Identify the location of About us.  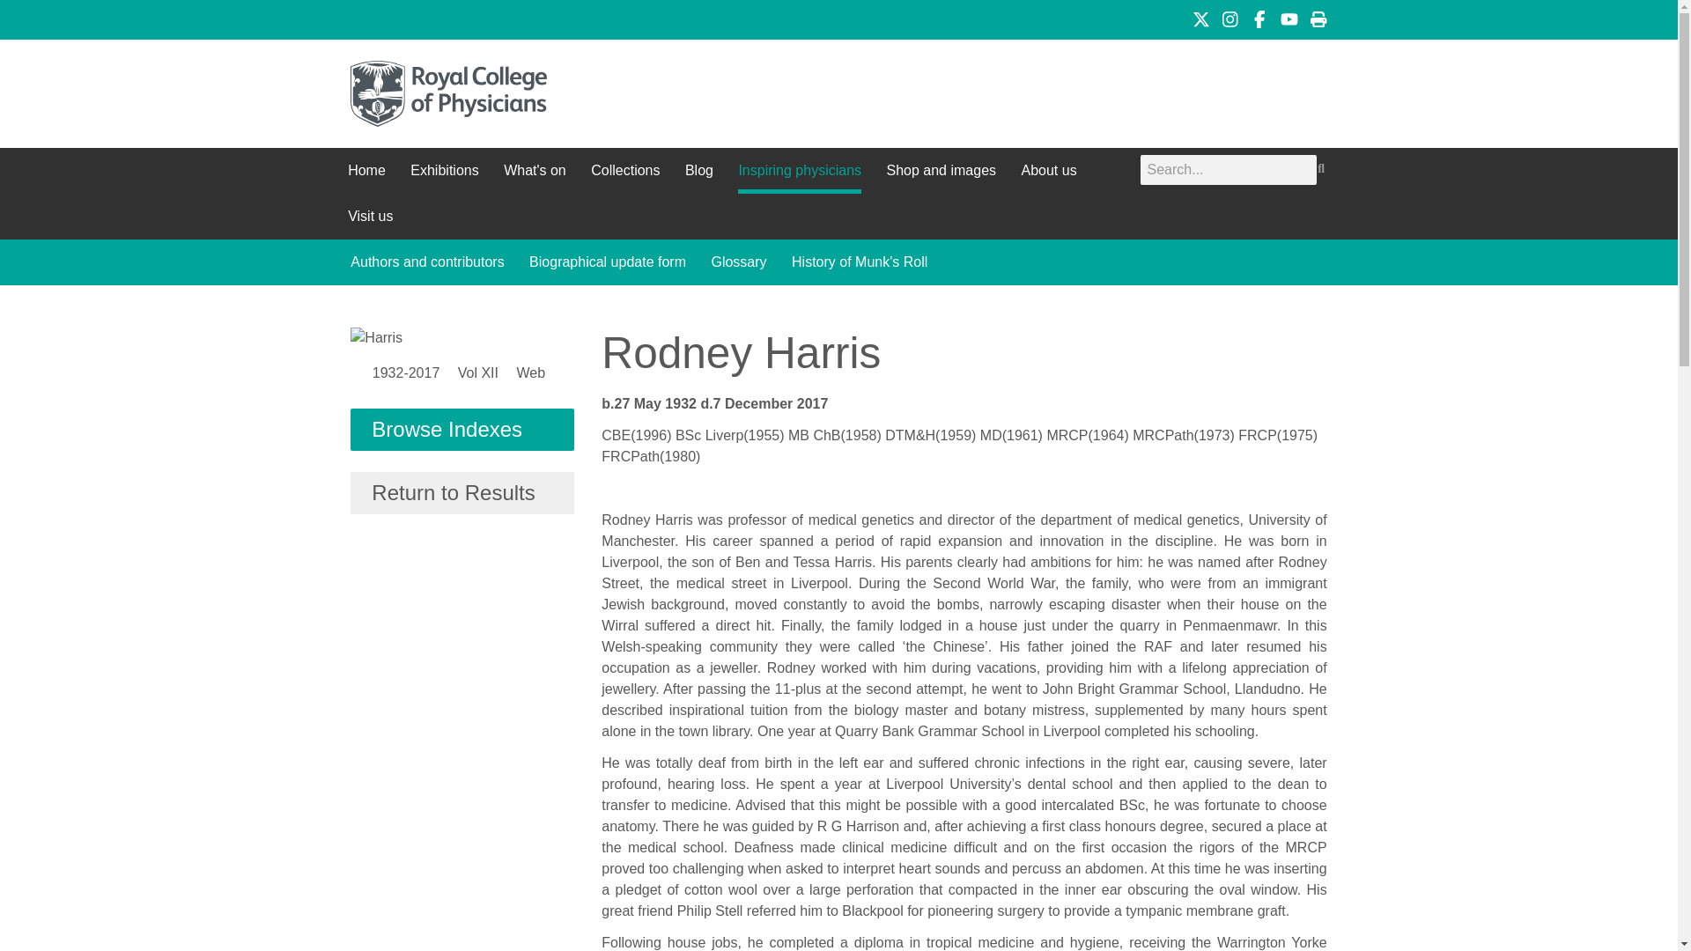
(1048, 171).